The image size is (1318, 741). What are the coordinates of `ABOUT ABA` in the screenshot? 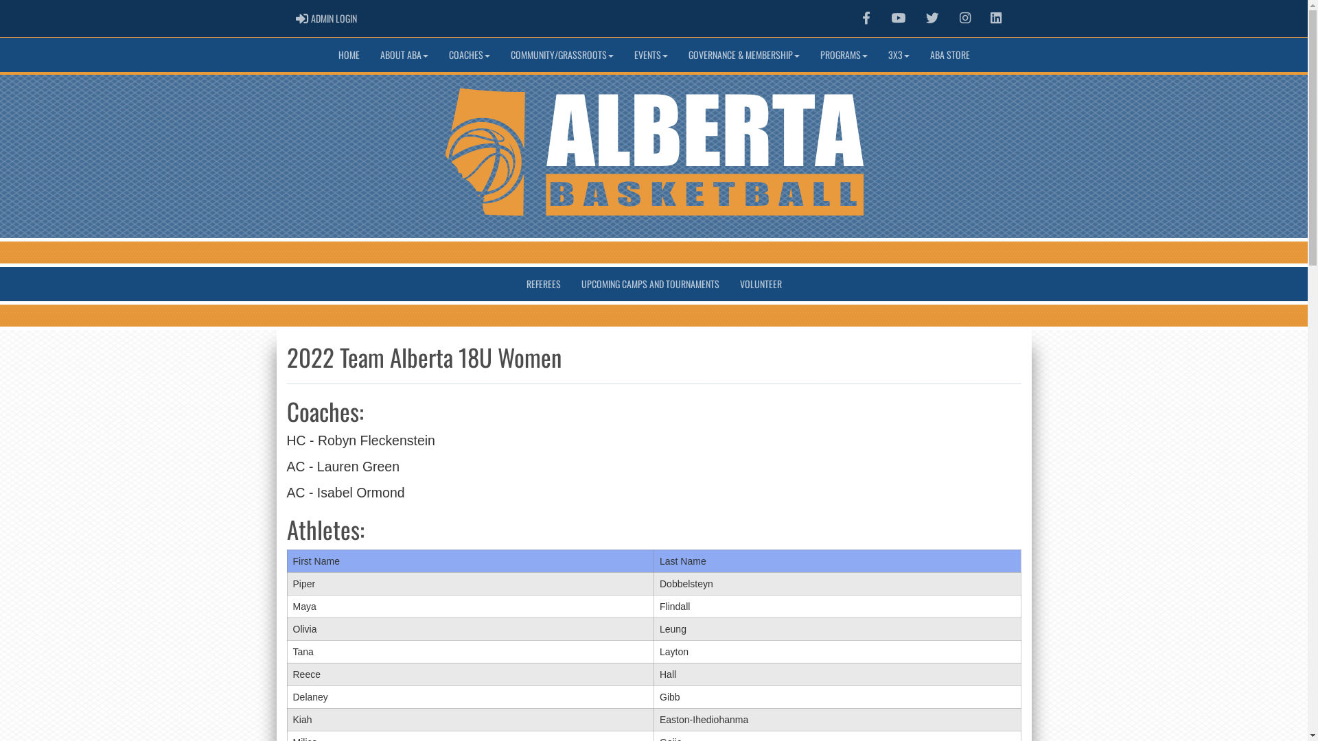 It's located at (404, 55).